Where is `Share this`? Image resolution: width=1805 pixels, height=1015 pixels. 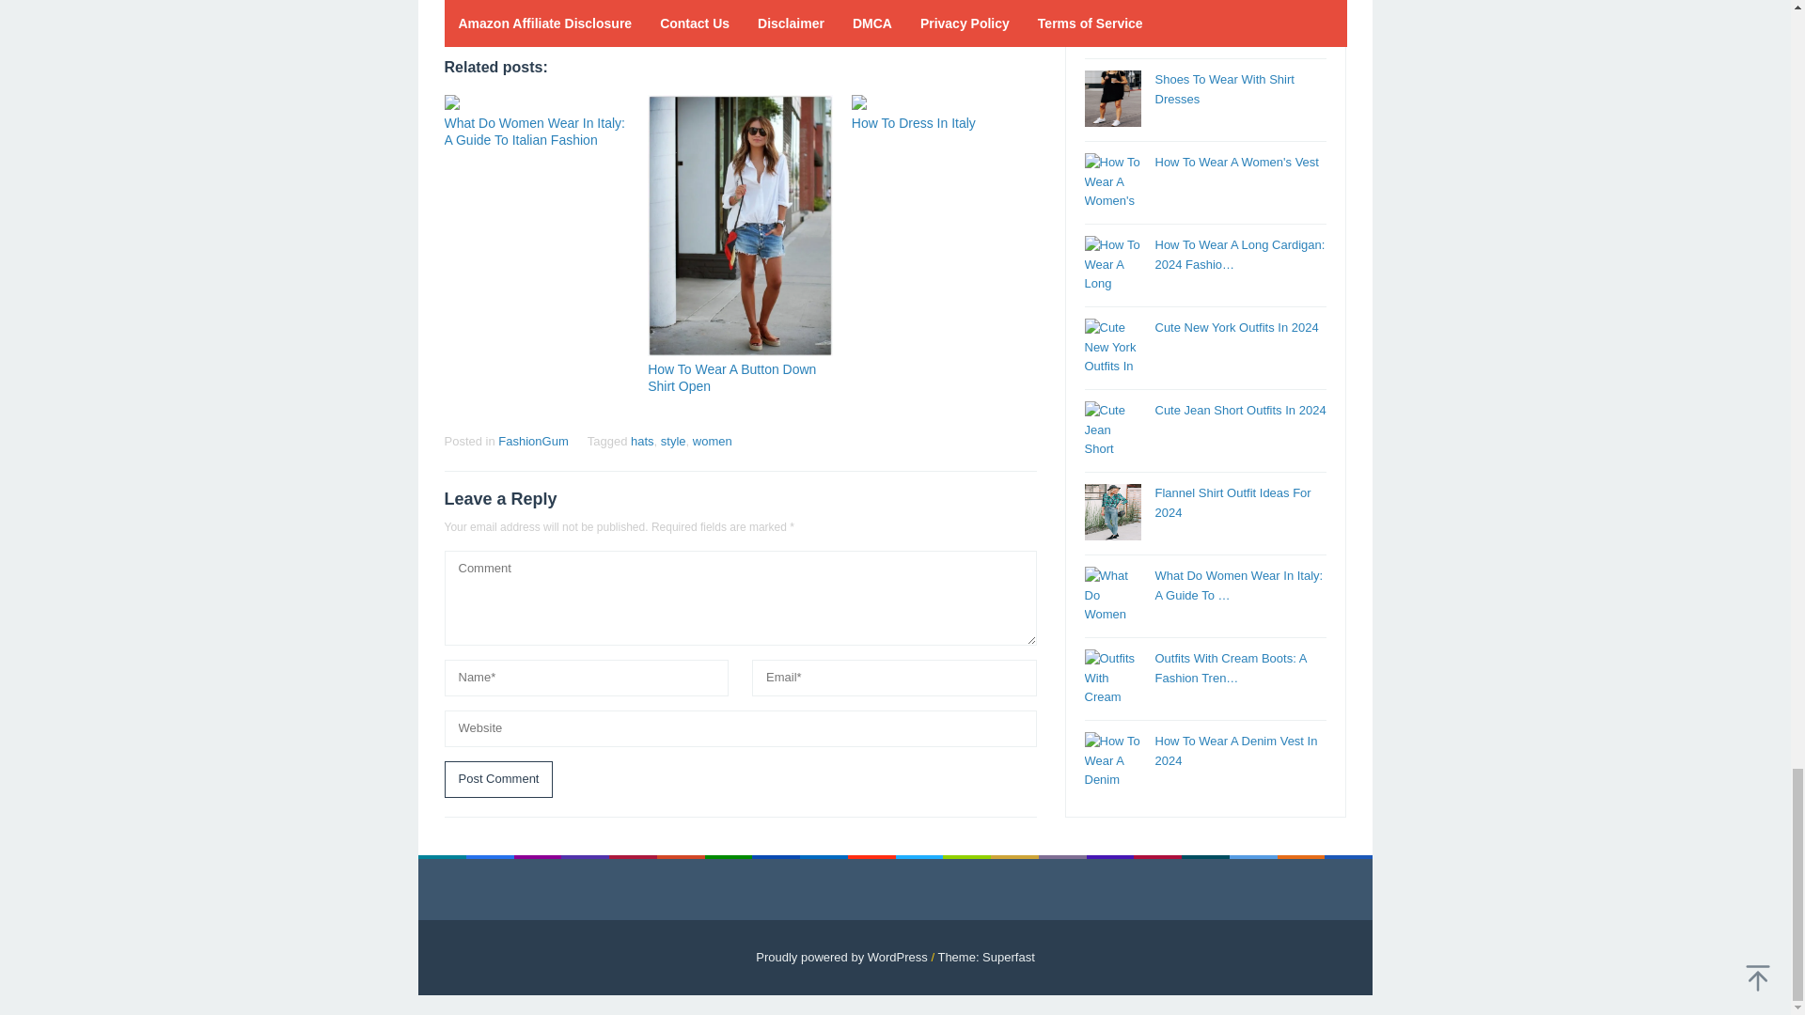 Share this is located at coordinates (457, 11).